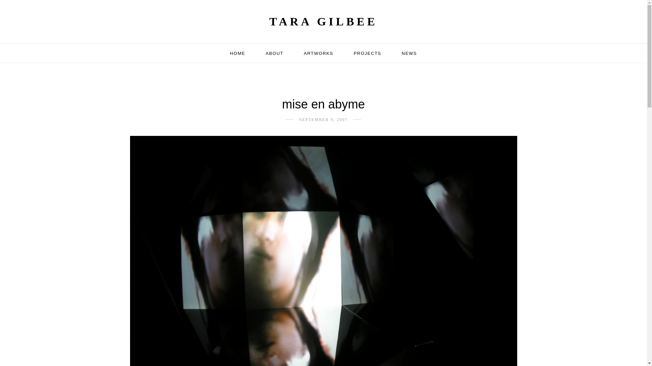 The width and height of the screenshot is (652, 366). Describe the element at coordinates (319, 53) in the screenshot. I see `ARTWORKS` at that location.